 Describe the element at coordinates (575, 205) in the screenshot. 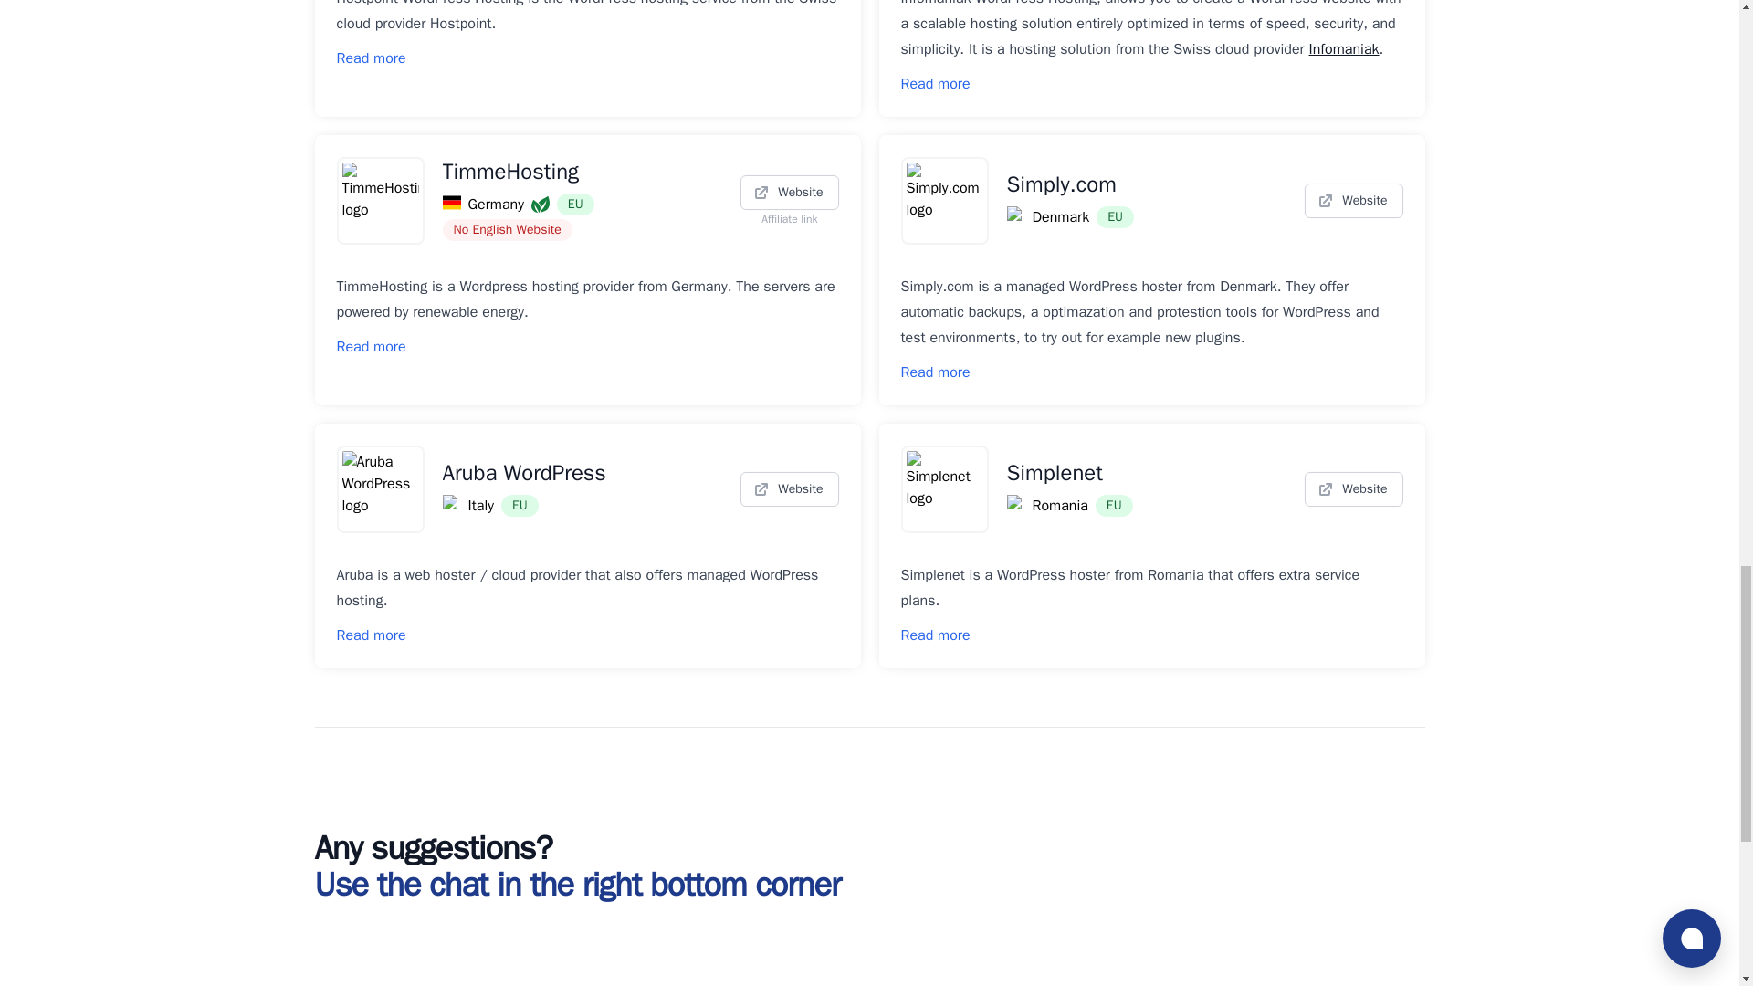

I see `European Union` at that location.